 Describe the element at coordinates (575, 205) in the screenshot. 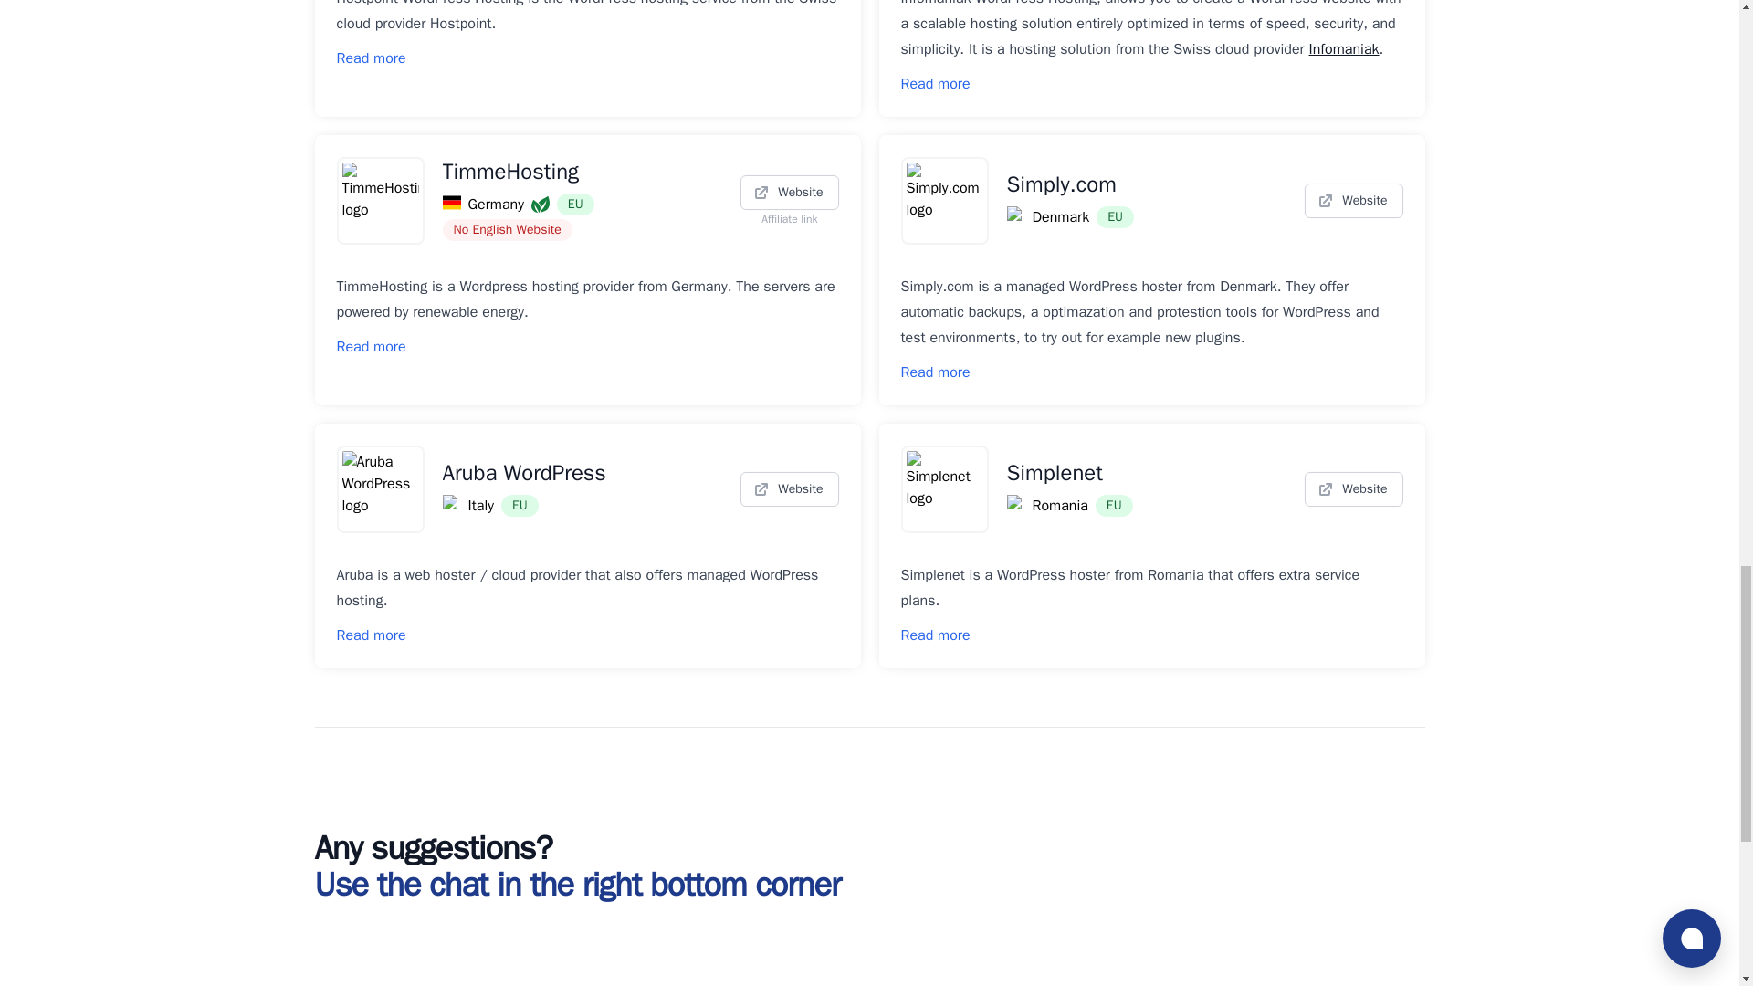

I see `European Union` at that location.